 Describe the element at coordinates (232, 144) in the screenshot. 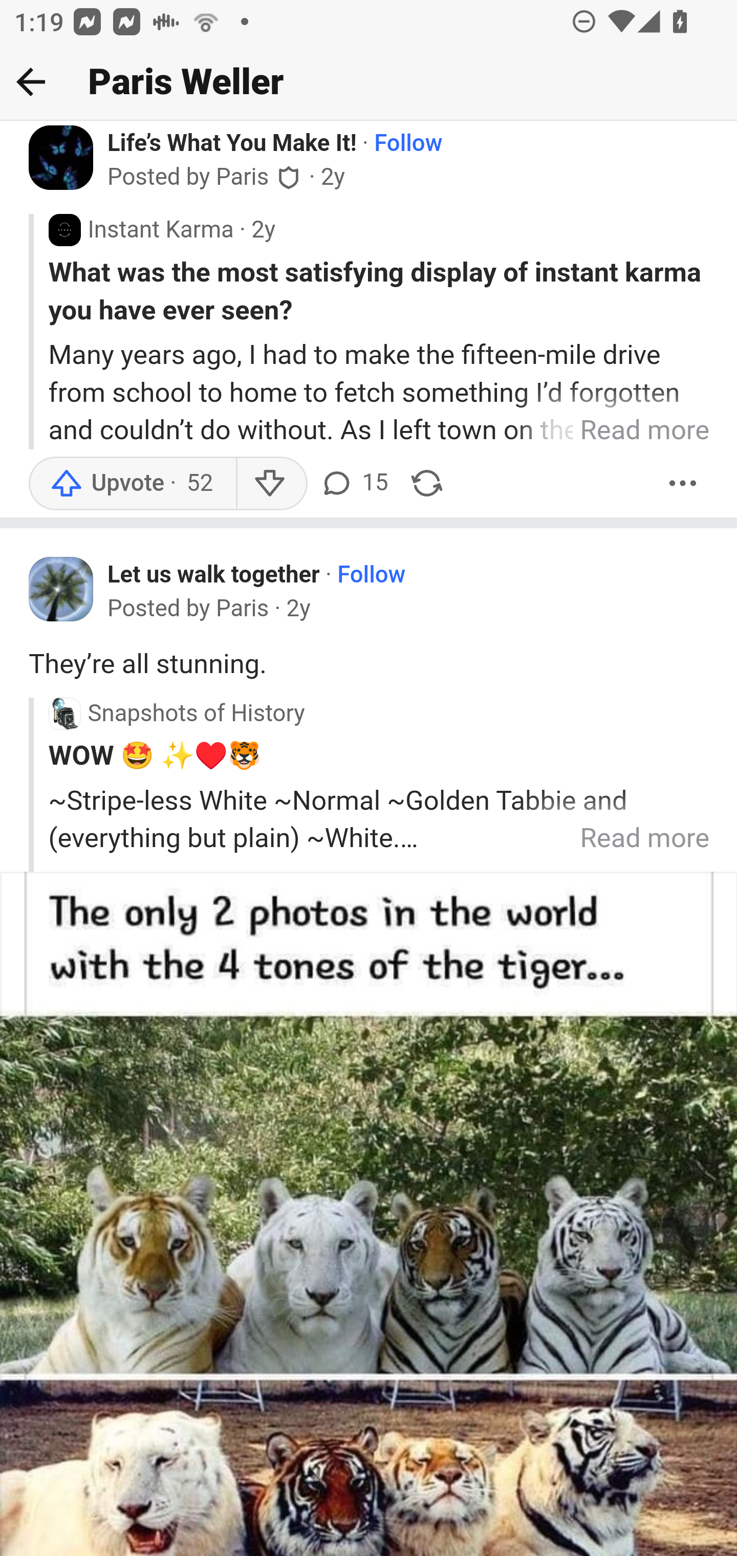

I see `Life’s What You Make It!` at that location.